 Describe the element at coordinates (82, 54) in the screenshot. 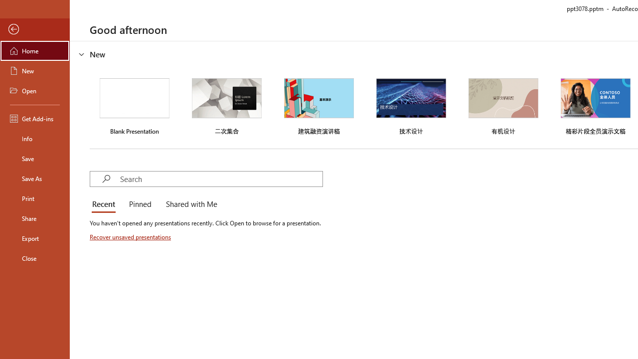

I see `Hide or show region` at that location.